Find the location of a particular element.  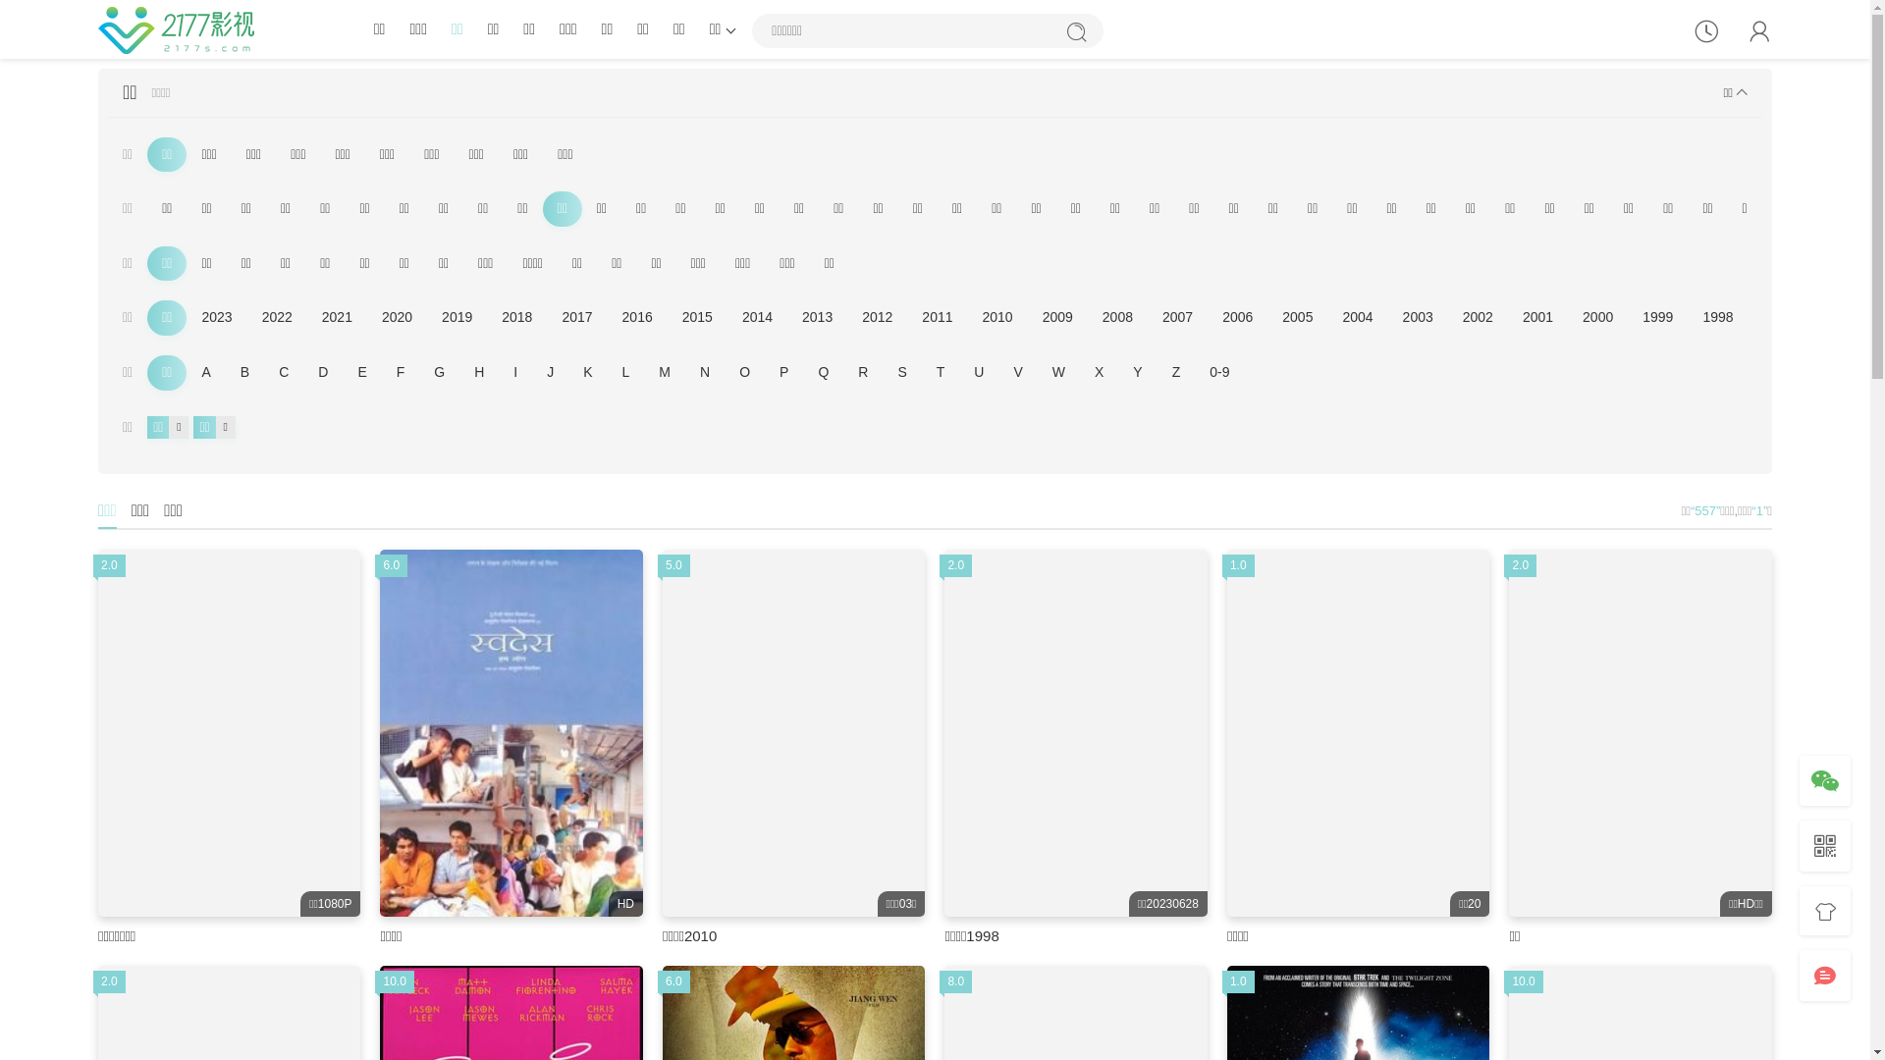

2012 is located at coordinates (878, 318).